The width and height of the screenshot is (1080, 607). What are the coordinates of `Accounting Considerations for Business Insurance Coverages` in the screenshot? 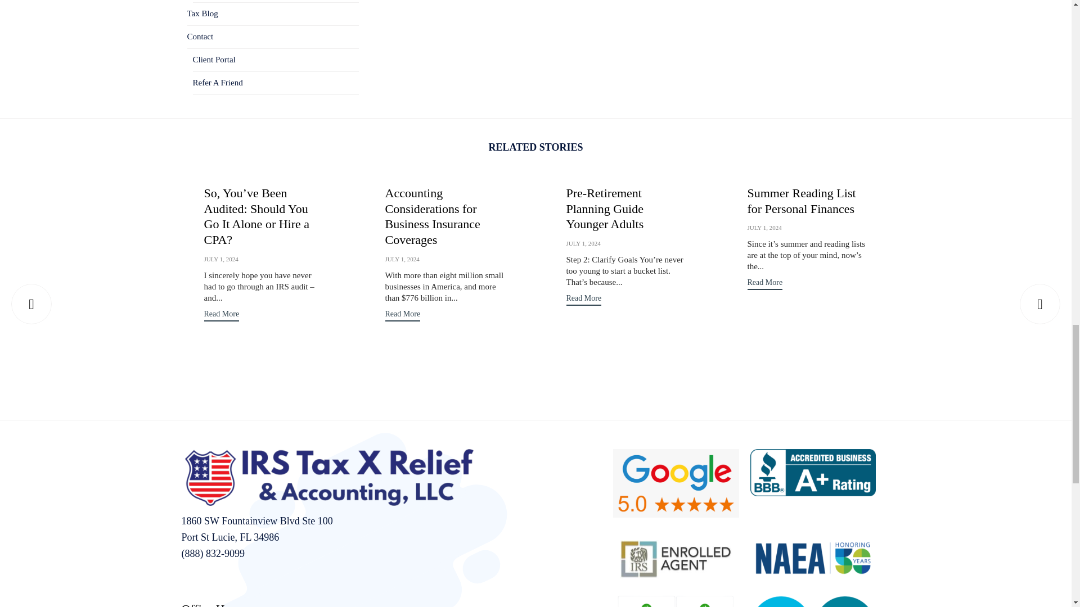 It's located at (432, 216).